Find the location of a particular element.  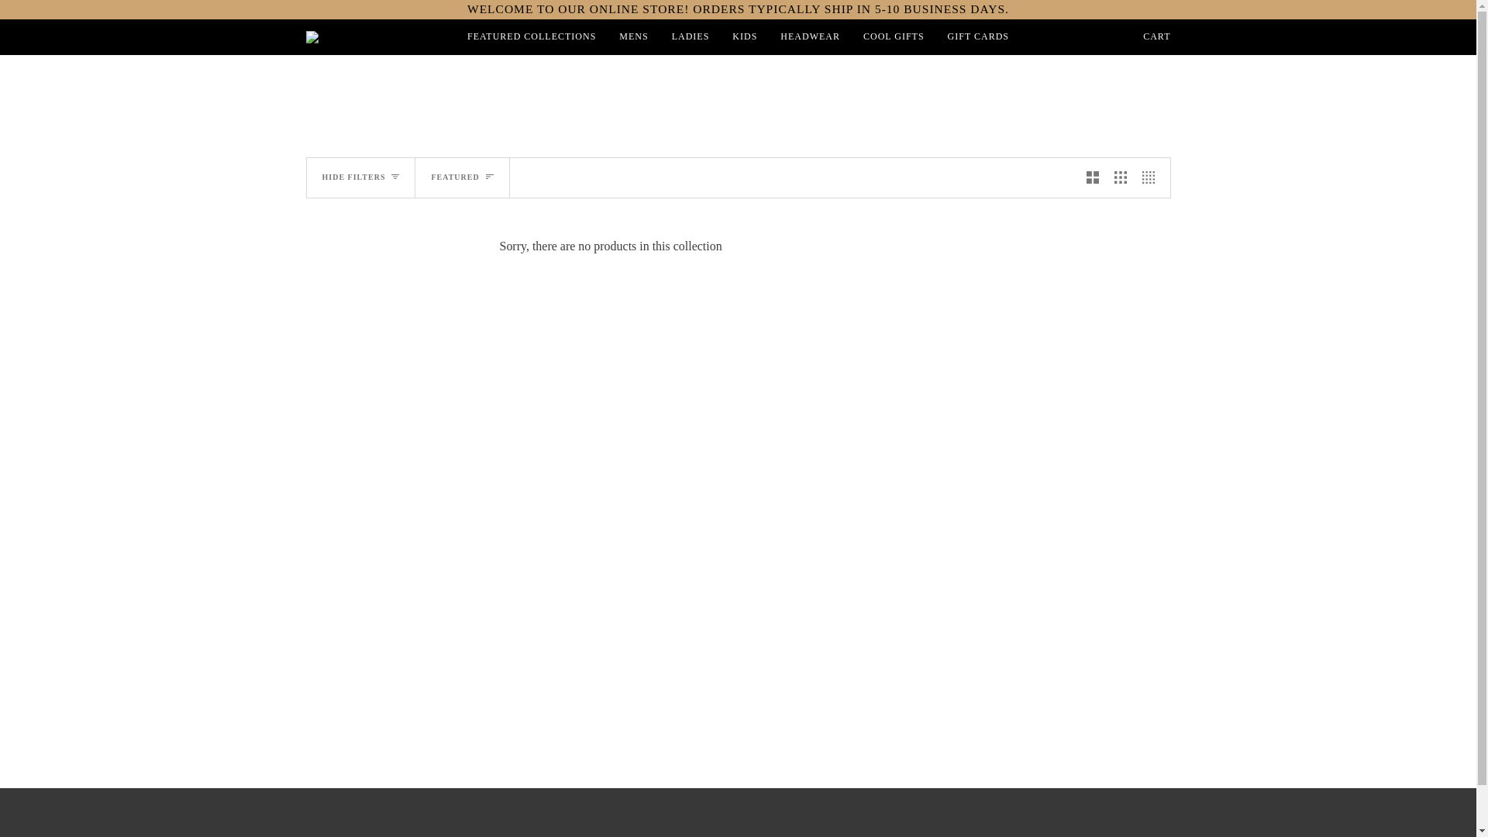

MENS is located at coordinates (632, 37).